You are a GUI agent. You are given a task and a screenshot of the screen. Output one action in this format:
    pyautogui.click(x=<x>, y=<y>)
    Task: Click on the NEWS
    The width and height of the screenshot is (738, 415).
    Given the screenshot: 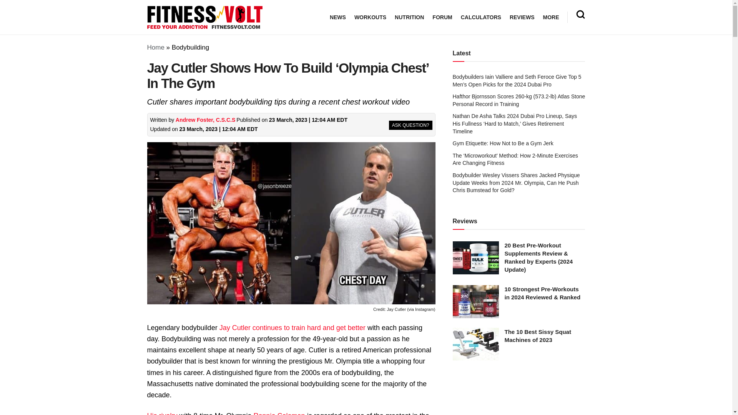 What is the action you would take?
    pyautogui.click(x=338, y=17)
    